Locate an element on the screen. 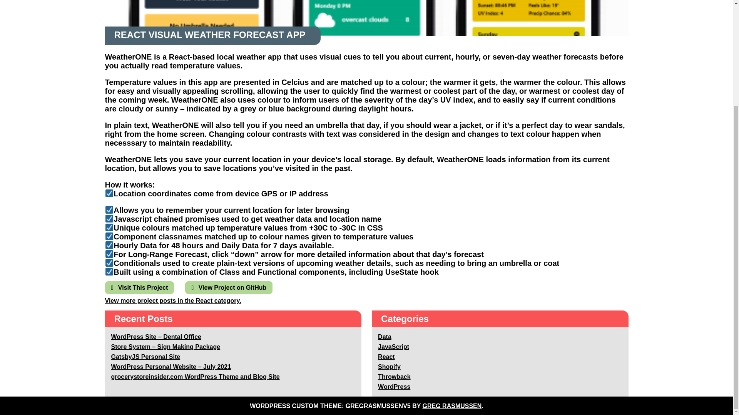 The height and width of the screenshot is (415, 739). GREG RASMUSSEN is located at coordinates (452, 406).